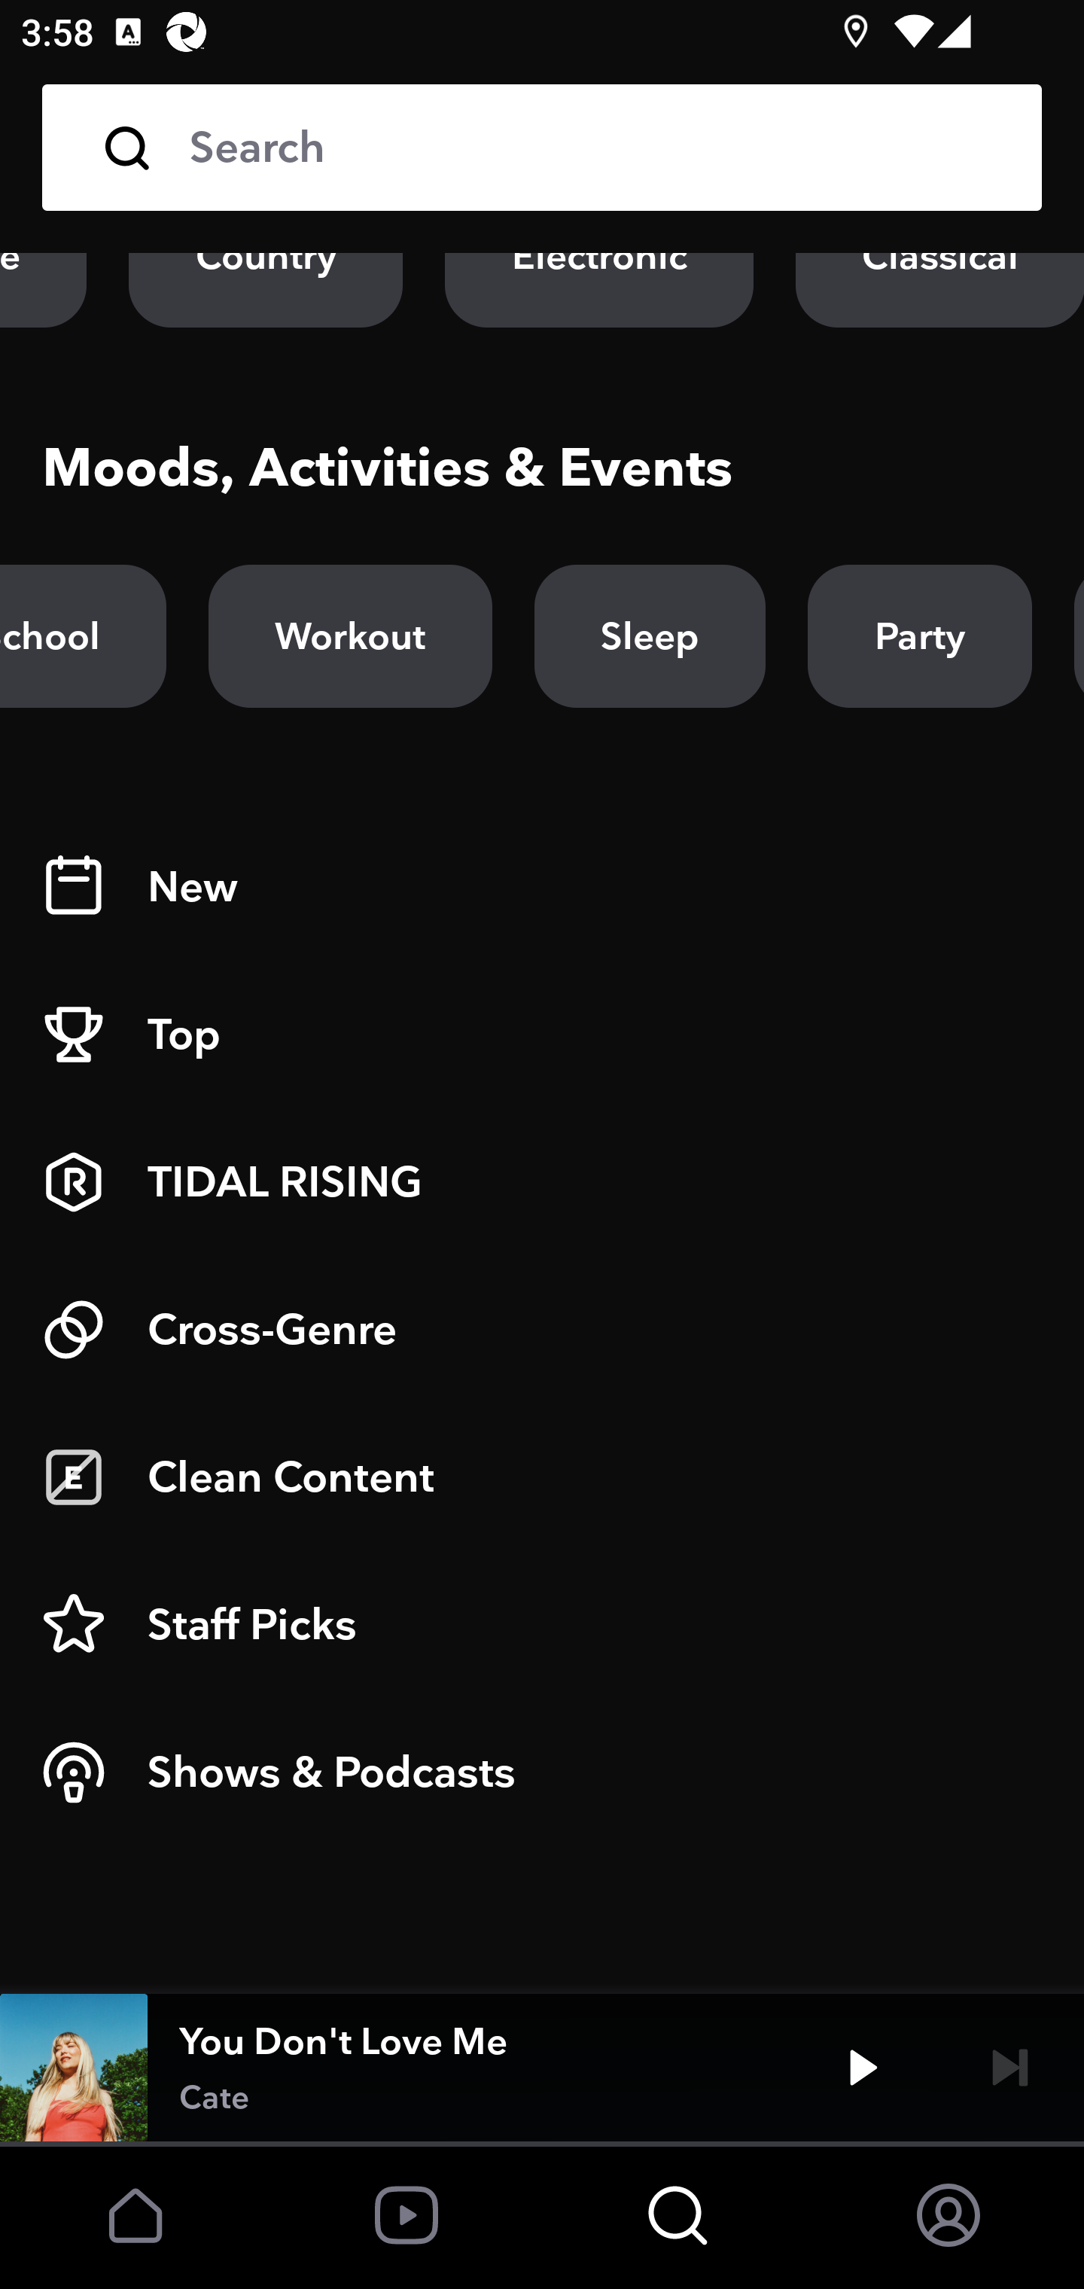 The image size is (1084, 2289). Describe the element at coordinates (542, 148) in the screenshot. I see `Search` at that location.